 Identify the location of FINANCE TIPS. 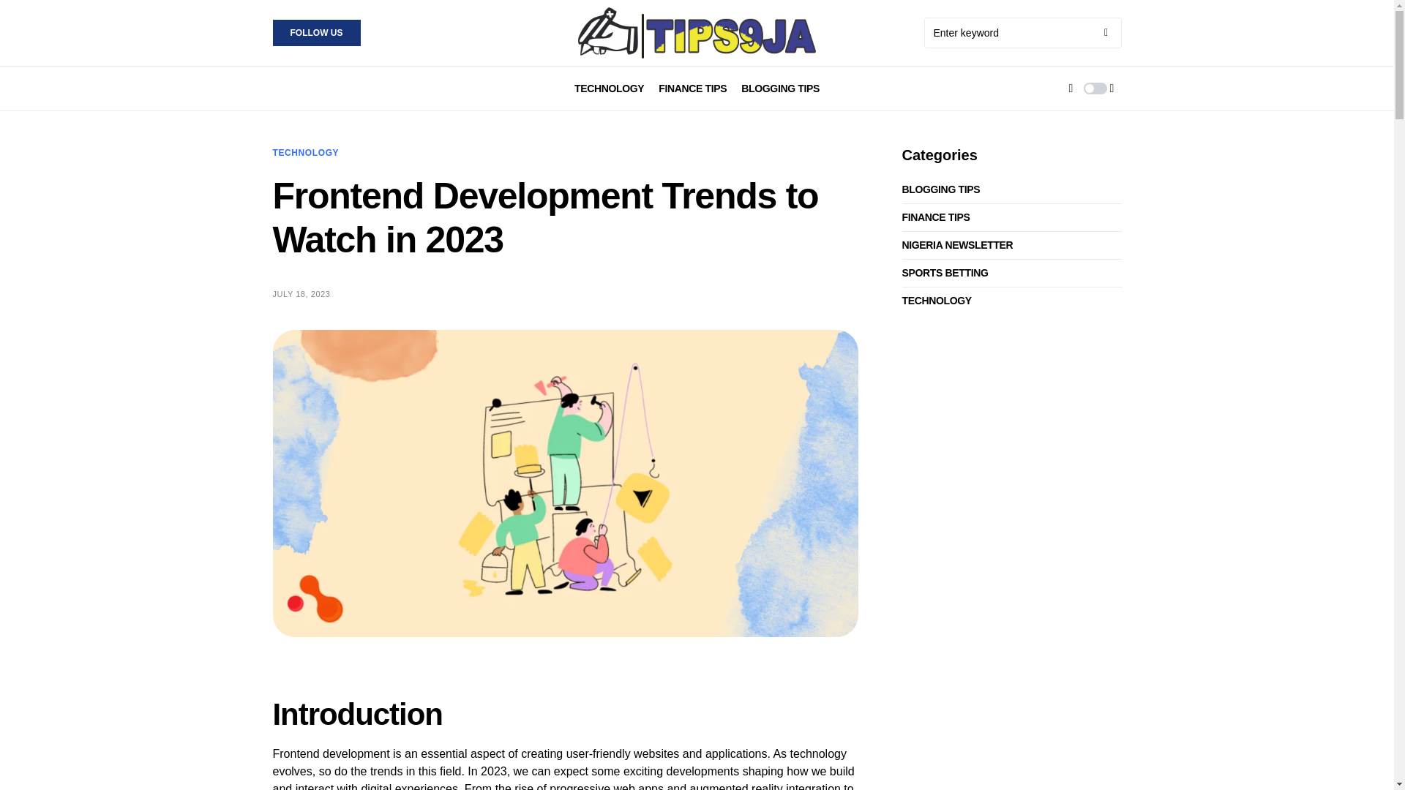
(692, 88).